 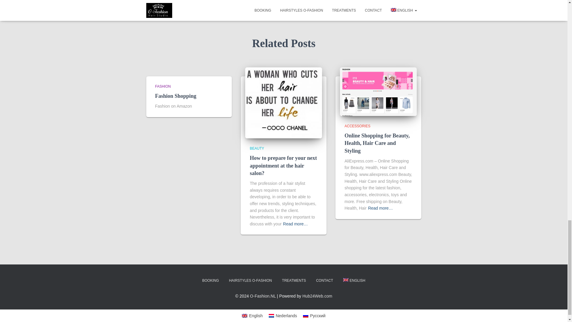 What do you see at coordinates (175, 96) in the screenshot?
I see `Fashion Shopping` at bounding box center [175, 96].